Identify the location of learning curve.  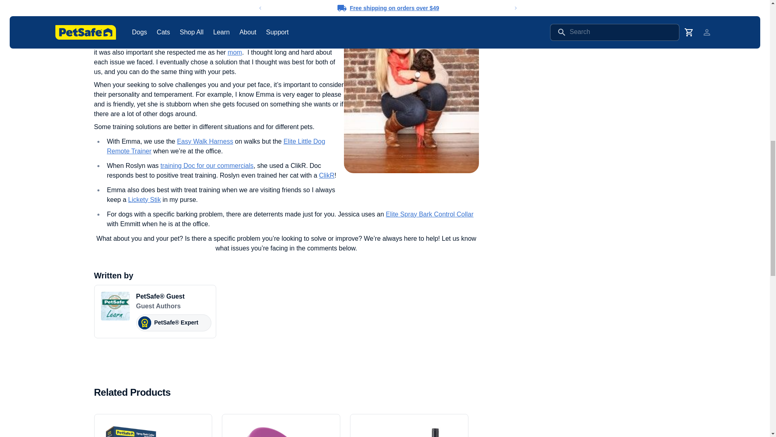
(267, 2).